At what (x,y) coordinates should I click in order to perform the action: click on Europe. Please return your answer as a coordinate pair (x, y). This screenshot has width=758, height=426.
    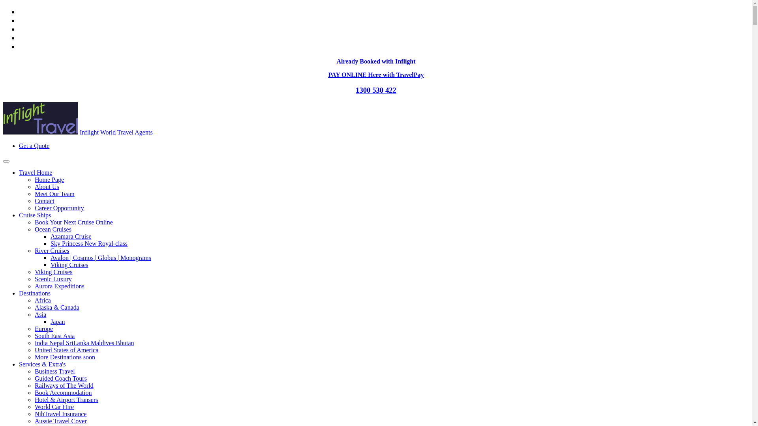
    Looking at the image, I should click on (44, 329).